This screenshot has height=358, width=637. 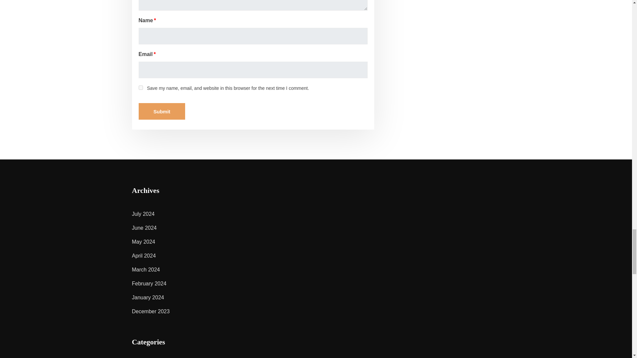 What do you see at coordinates (146, 269) in the screenshot?
I see `March 2024` at bounding box center [146, 269].